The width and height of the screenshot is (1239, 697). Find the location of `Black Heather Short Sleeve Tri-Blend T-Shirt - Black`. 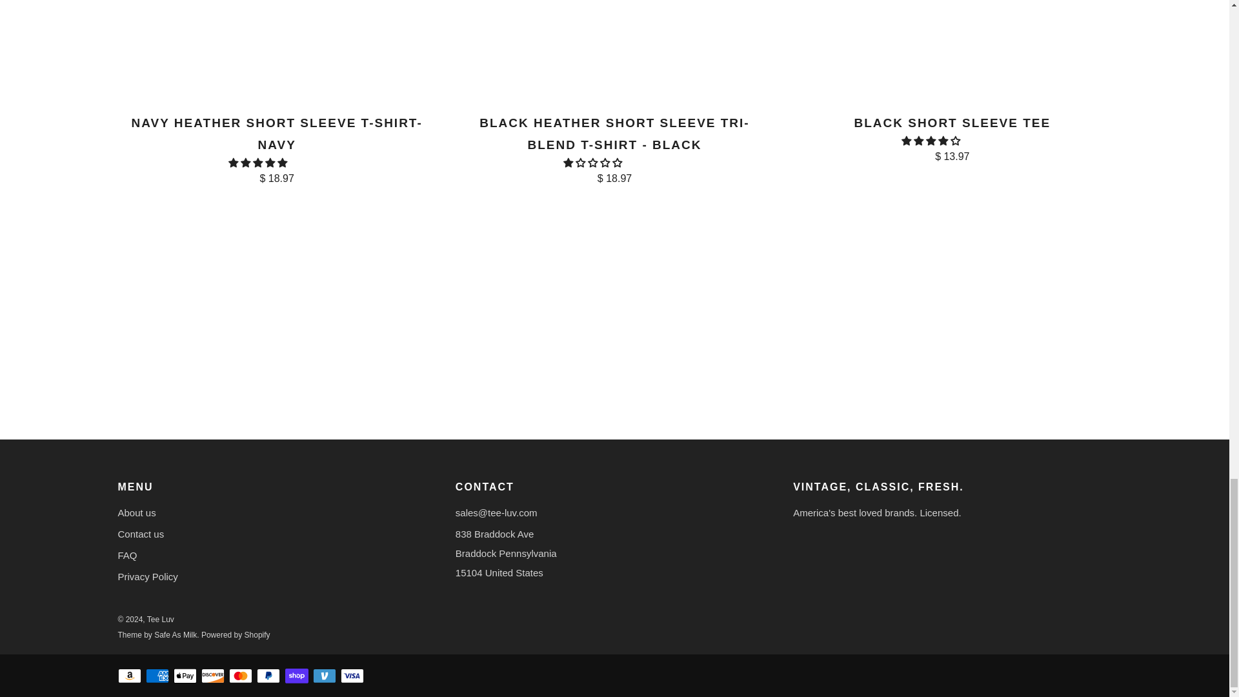

Black Heather Short Sleeve Tri-Blend T-Shirt - Black is located at coordinates (614, 148).